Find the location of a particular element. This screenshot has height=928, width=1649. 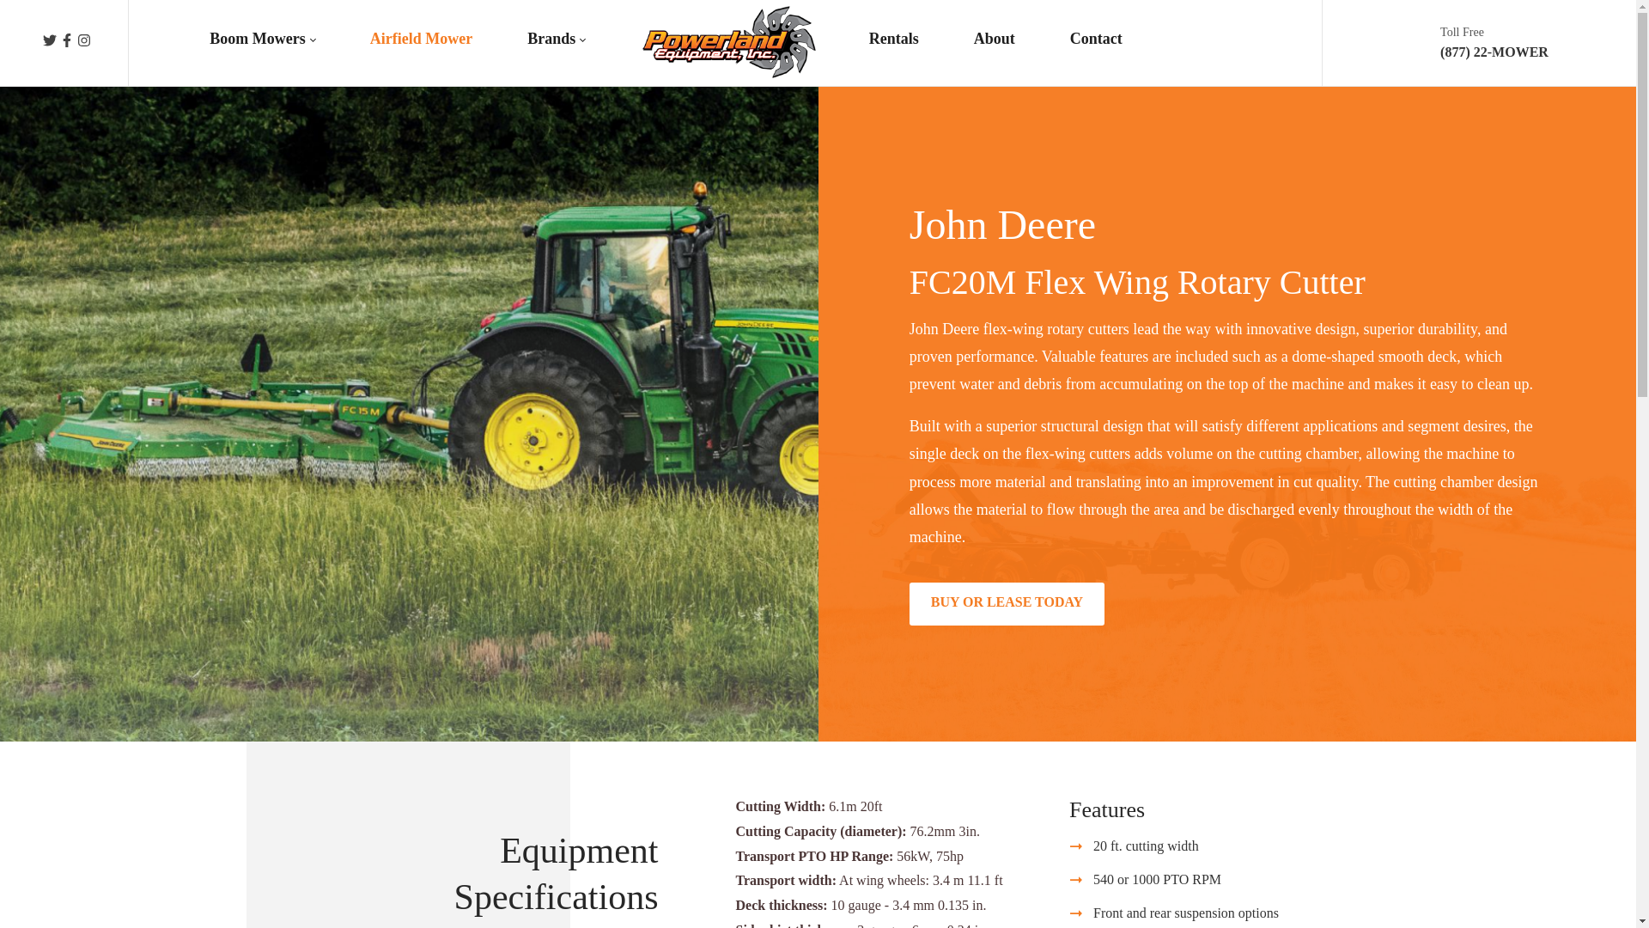

Contact is located at coordinates (1096, 42).